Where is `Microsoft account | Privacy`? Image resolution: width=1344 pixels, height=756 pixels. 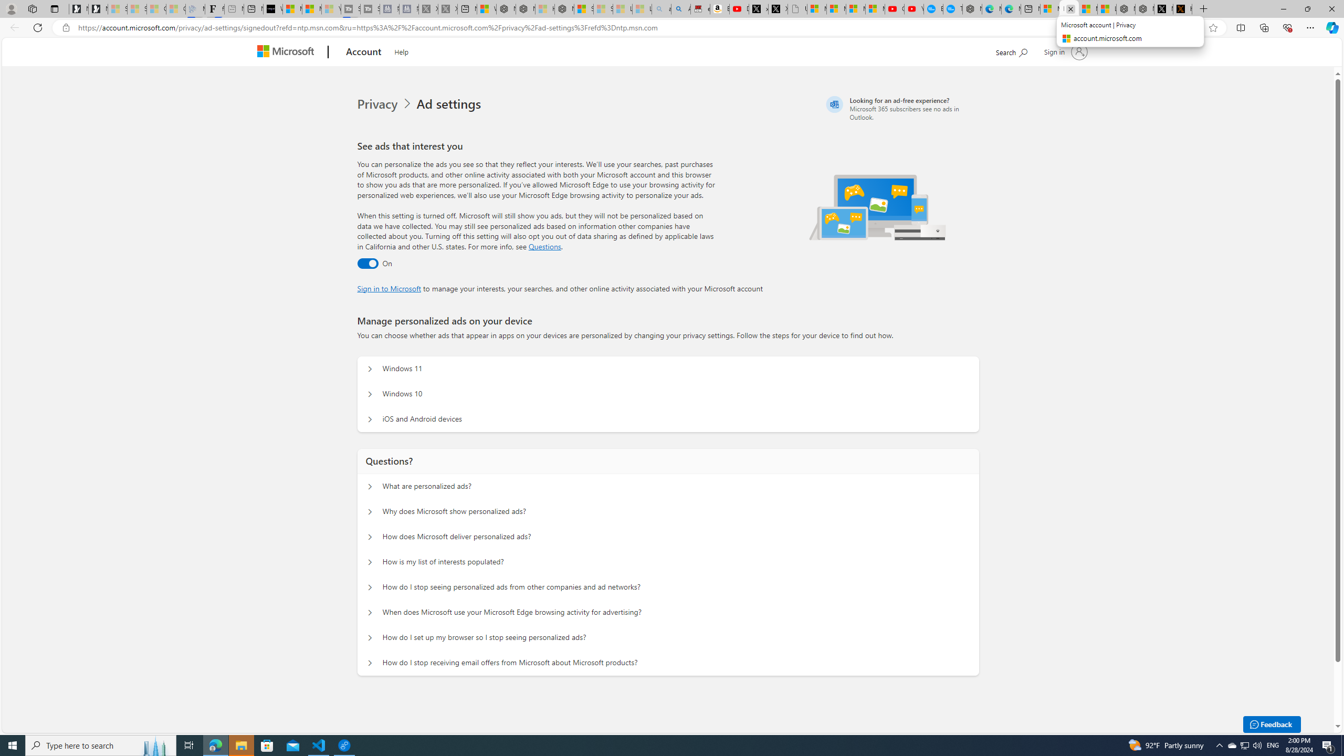
Microsoft account | Privacy is located at coordinates (1069, 9).